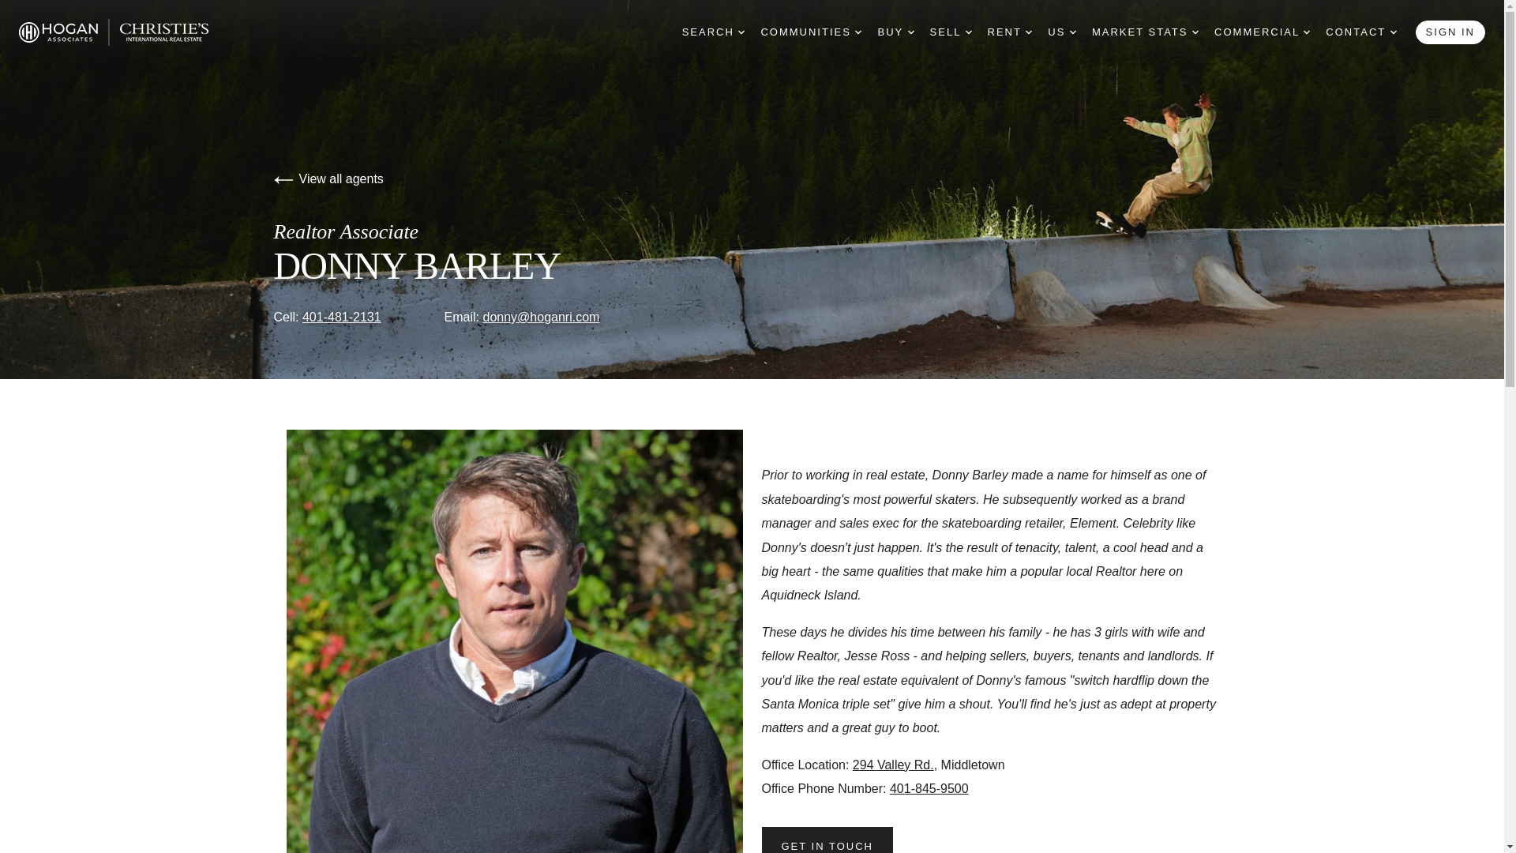  I want to click on DROPDOWN ARROW, so click(1195, 32).